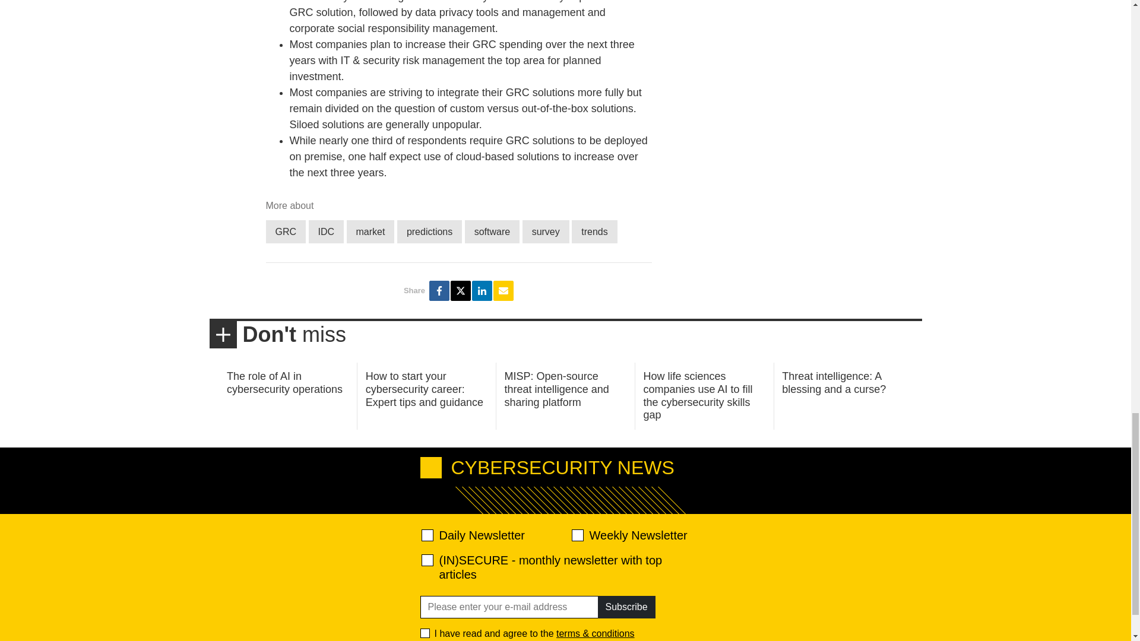 The height and width of the screenshot is (641, 1140). What do you see at coordinates (327, 231) in the screenshot?
I see `IDC` at bounding box center [327, 231].